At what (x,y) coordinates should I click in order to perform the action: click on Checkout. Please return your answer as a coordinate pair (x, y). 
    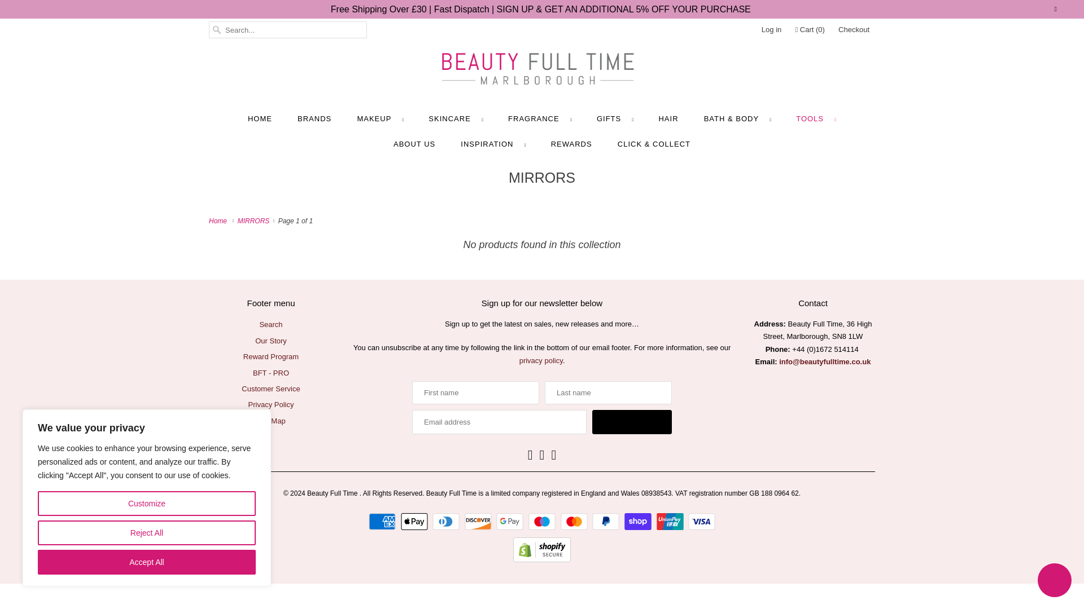
    Looking at the image, I should click on (854, 29).